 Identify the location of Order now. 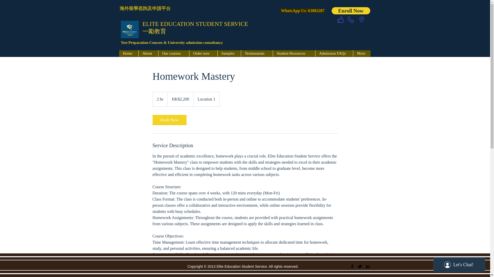
(203, 53).